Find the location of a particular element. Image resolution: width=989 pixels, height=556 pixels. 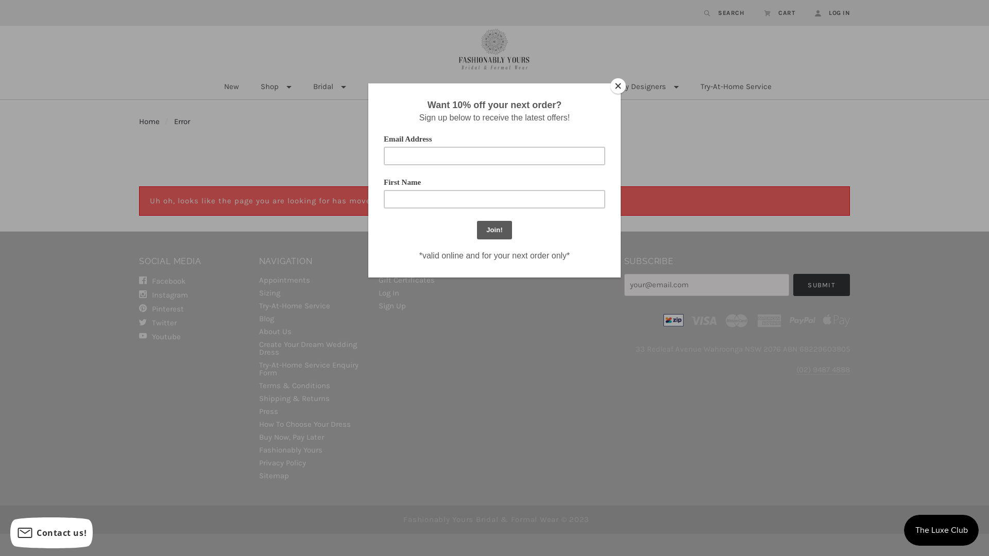

Pinterest is located at coordinates (194, 308).